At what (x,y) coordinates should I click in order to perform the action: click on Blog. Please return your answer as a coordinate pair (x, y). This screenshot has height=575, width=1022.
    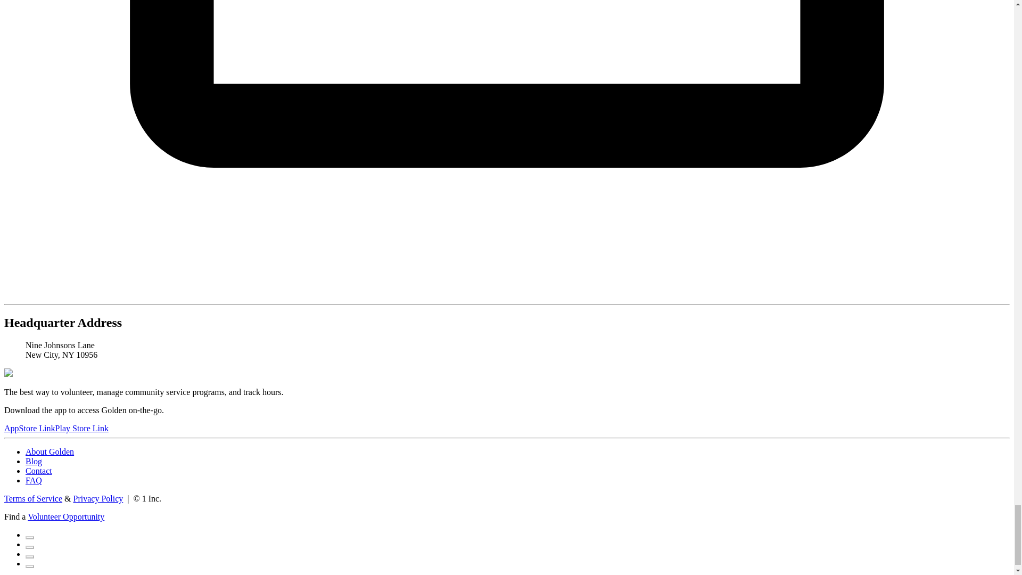
    Looking at the image, I should click on (34, 461).